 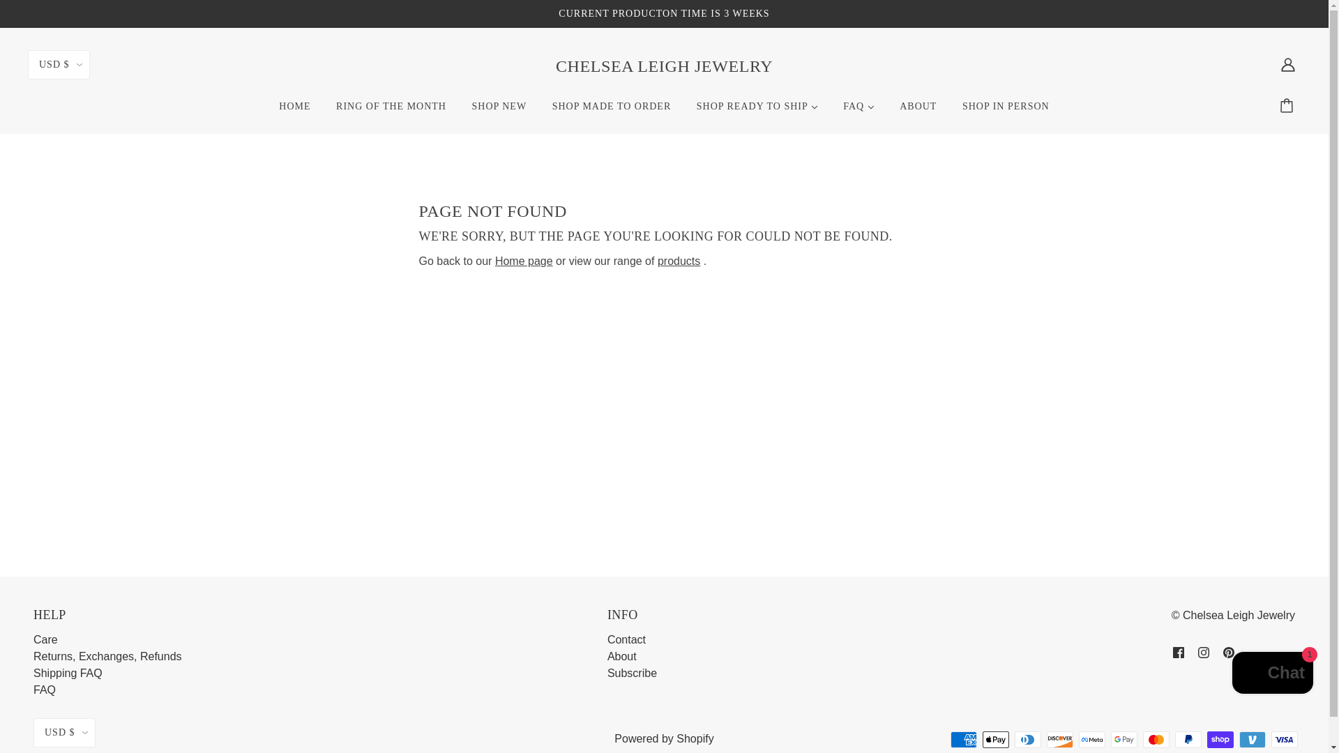 What do you see at coordinates (68, 673) in the screenshot?
I see `Shipping FAQ` at bounding box center [68, 673].